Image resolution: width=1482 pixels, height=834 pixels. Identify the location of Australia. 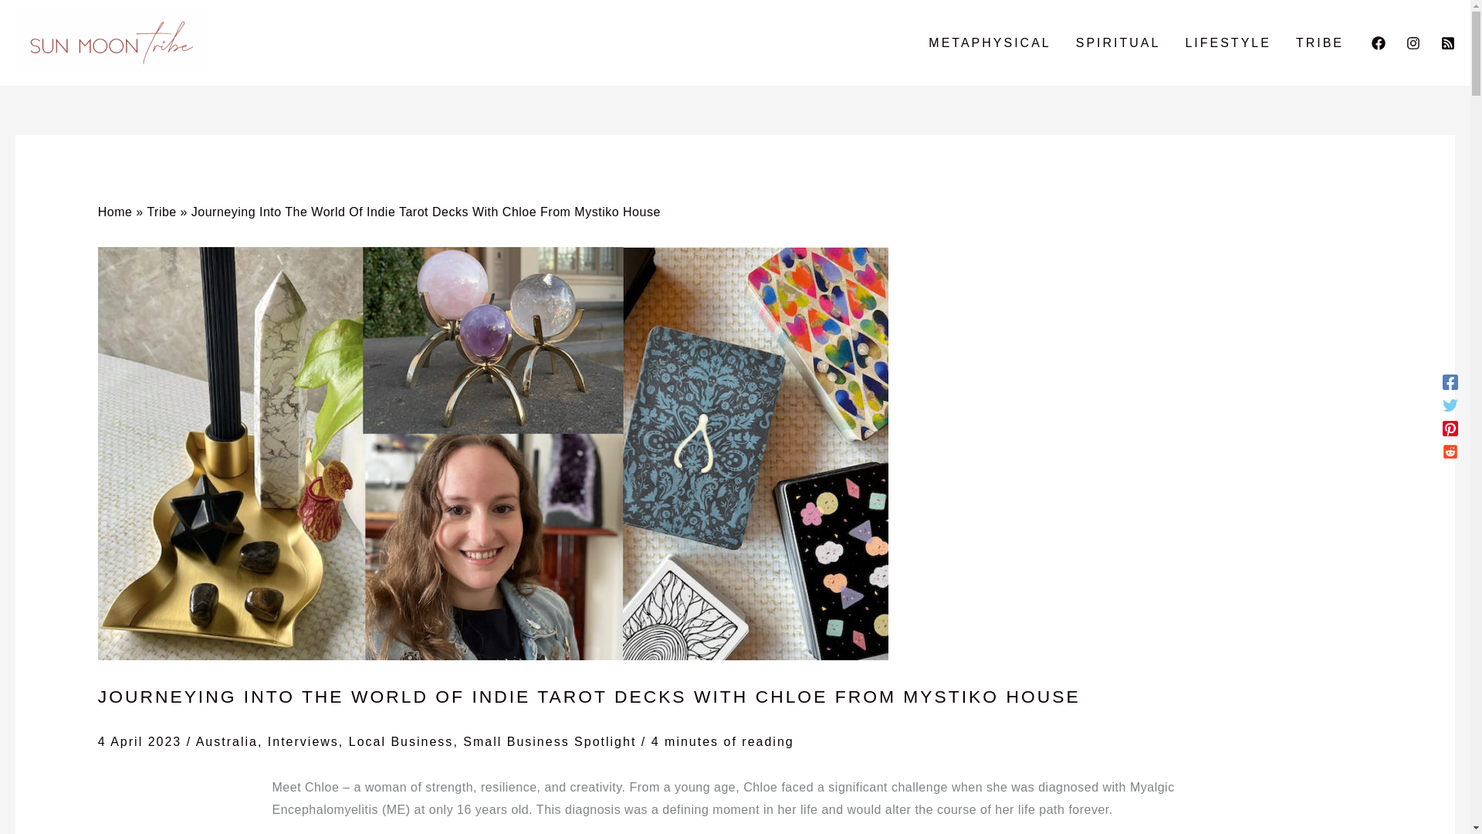
(227, 741).